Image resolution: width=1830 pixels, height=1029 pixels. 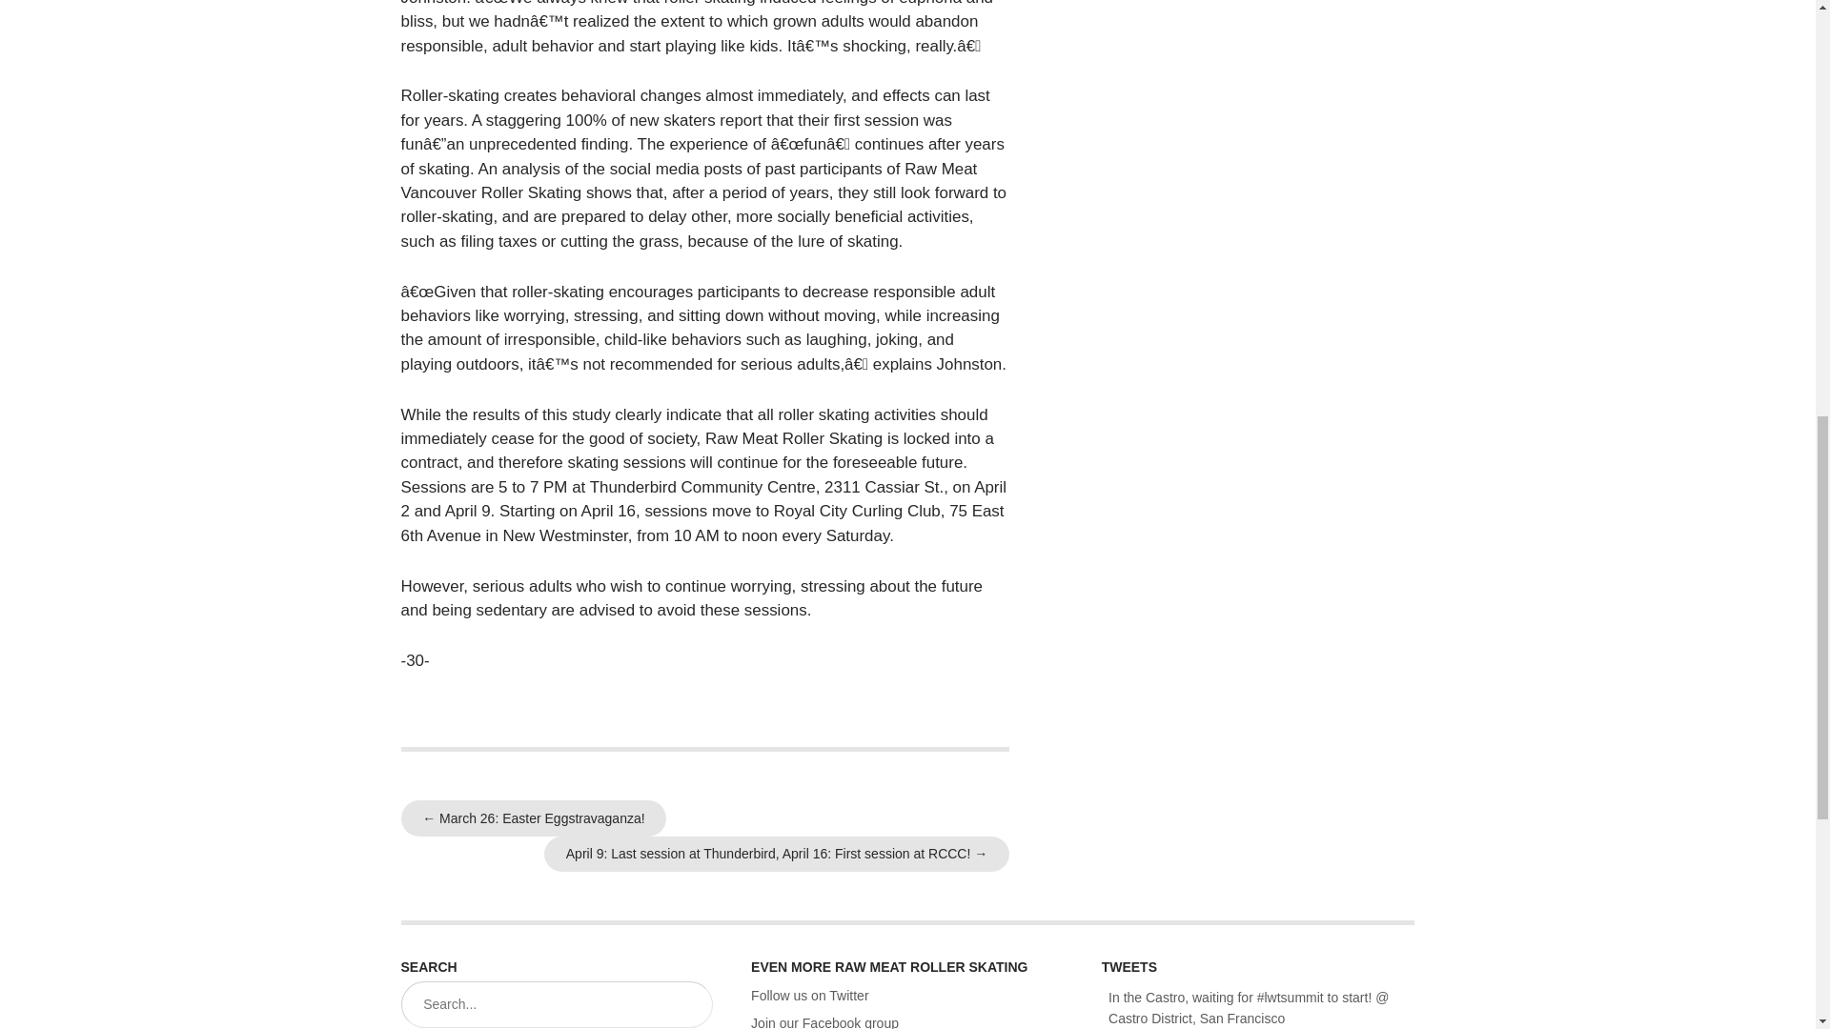 What do you see at coordinates (808, 995) in the screenshot?
I see `Follow us on Twitter` at bounding box center [808, 995].